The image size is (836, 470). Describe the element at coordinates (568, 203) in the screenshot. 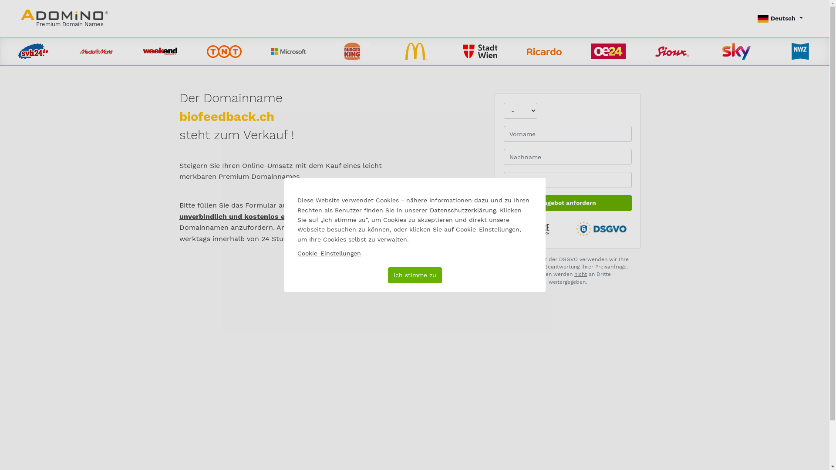

I see `Angebot anfordern` at that location.